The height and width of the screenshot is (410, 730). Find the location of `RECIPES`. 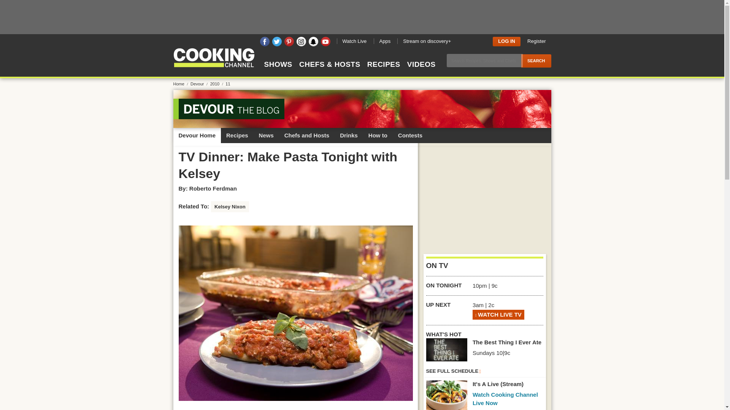

RECIPES is located at coordinates (383, 71).